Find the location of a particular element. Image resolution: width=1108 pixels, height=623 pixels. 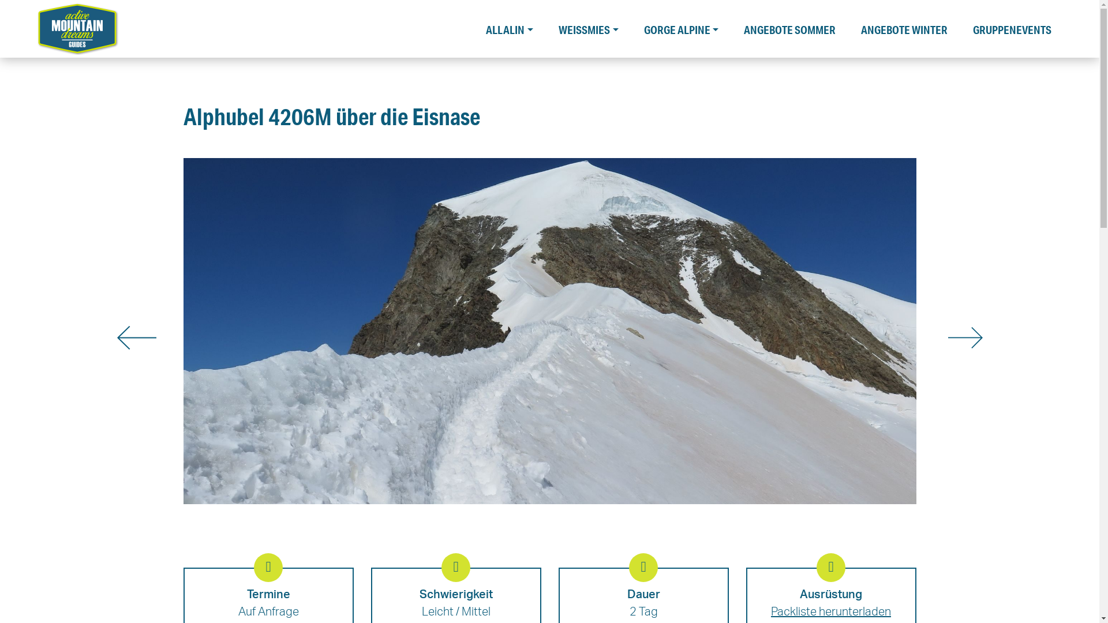

GRUPPENEVENTS is located at coordinates (1012, 27).